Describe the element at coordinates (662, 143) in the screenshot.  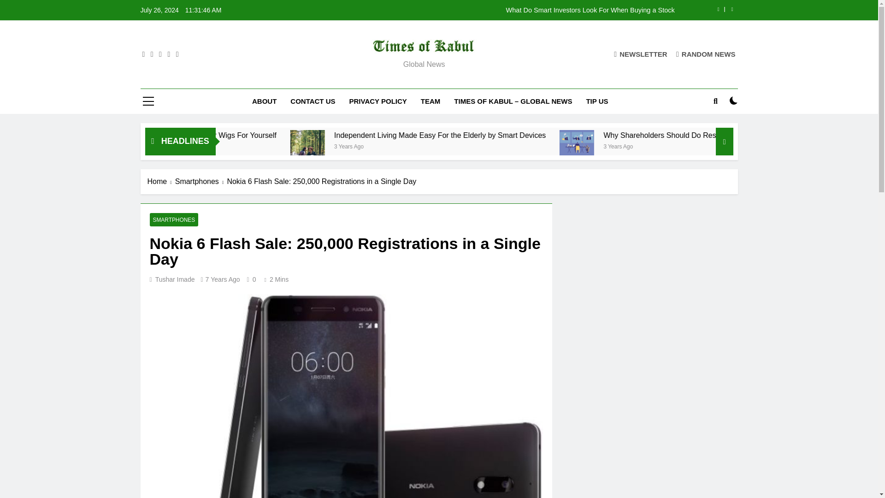
I see `Why Shareholders Should Do Research on Company Executives` at that location.